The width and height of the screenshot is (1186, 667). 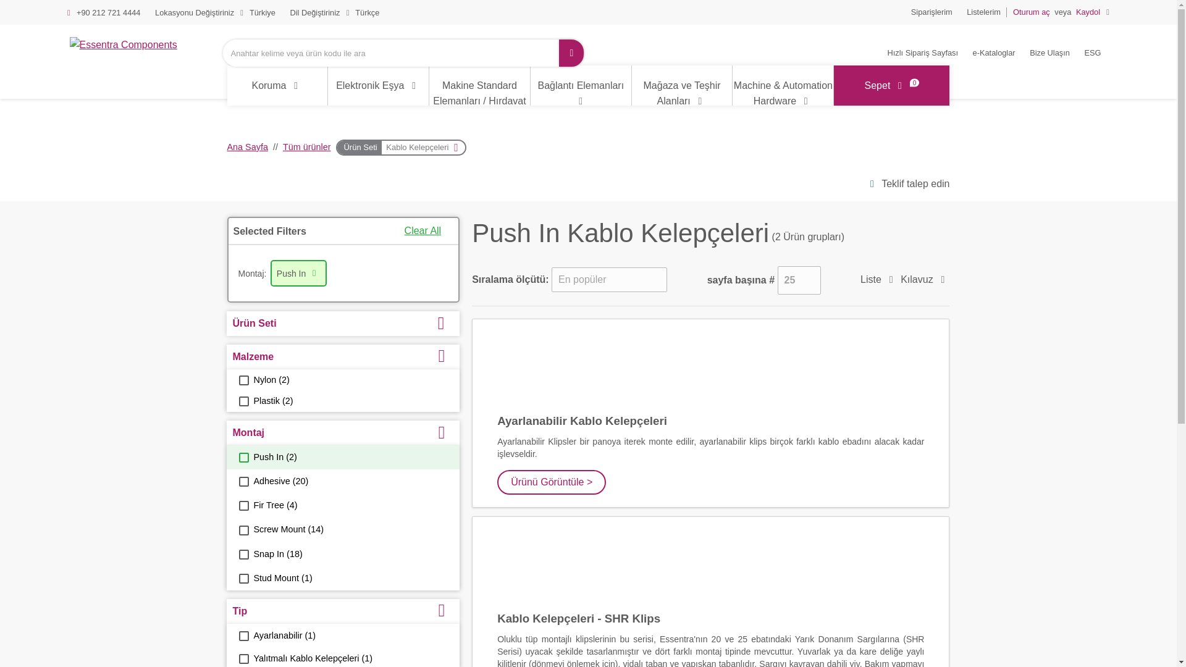 I want to click on Snap In, so click(x=243, y=555).